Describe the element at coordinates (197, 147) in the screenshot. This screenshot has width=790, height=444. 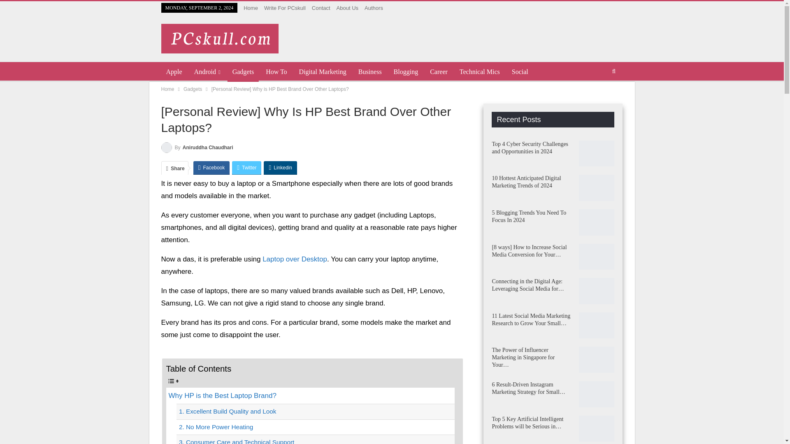
I see `Browse Author Articles` at that location.